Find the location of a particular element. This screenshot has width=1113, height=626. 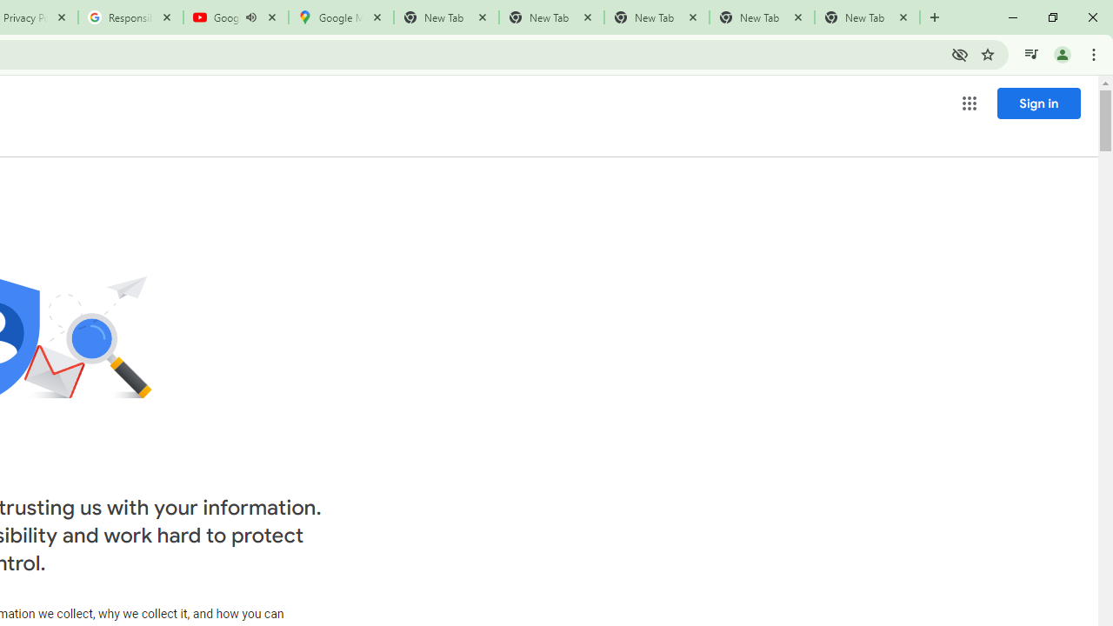

New Tab is located at coordinates (868, 17).